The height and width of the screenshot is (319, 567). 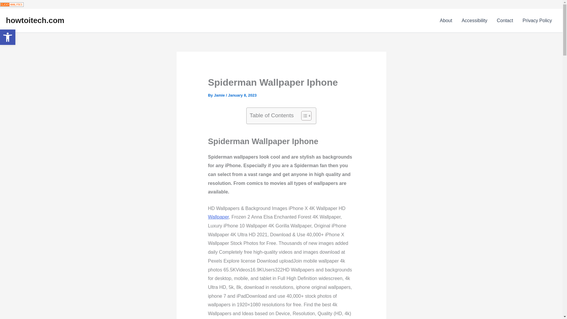 I want to click on howtoitech.com, so click(x=35, y=20).